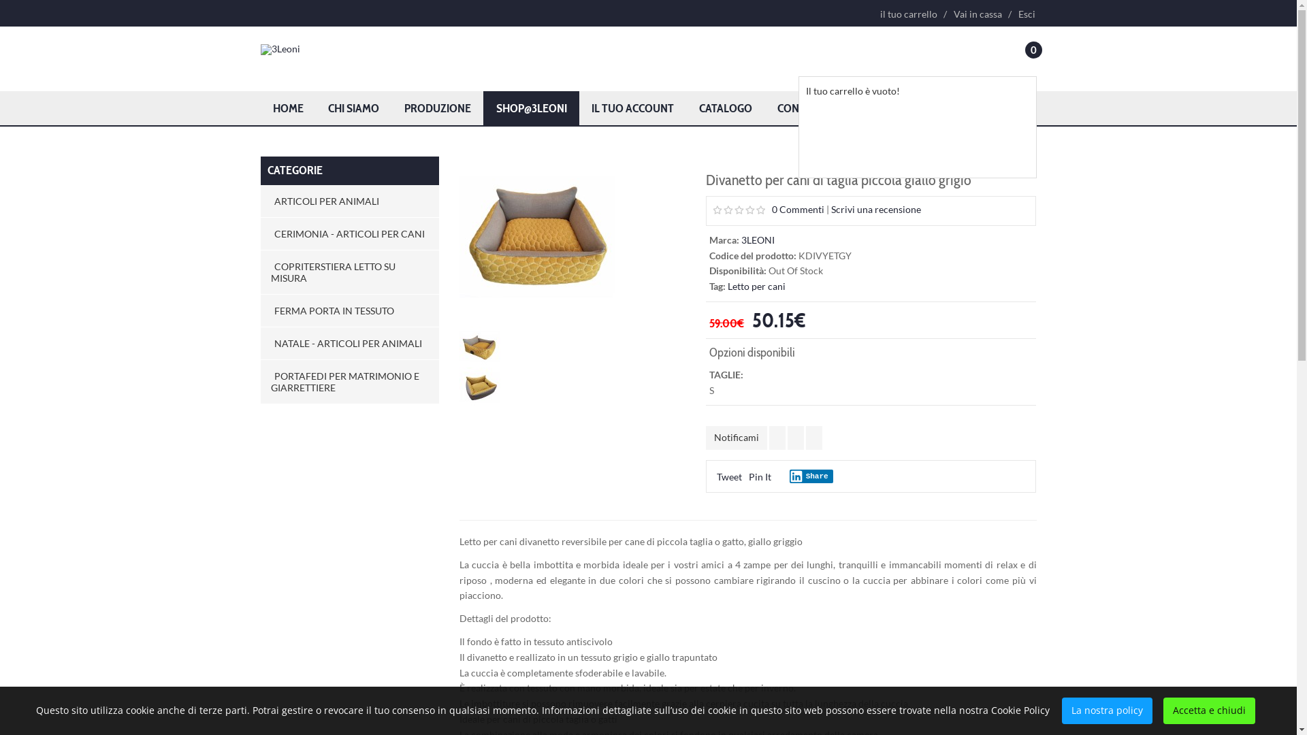 The image size is (1307, 735). I want to click on 3Leoni, so click(280, 50).